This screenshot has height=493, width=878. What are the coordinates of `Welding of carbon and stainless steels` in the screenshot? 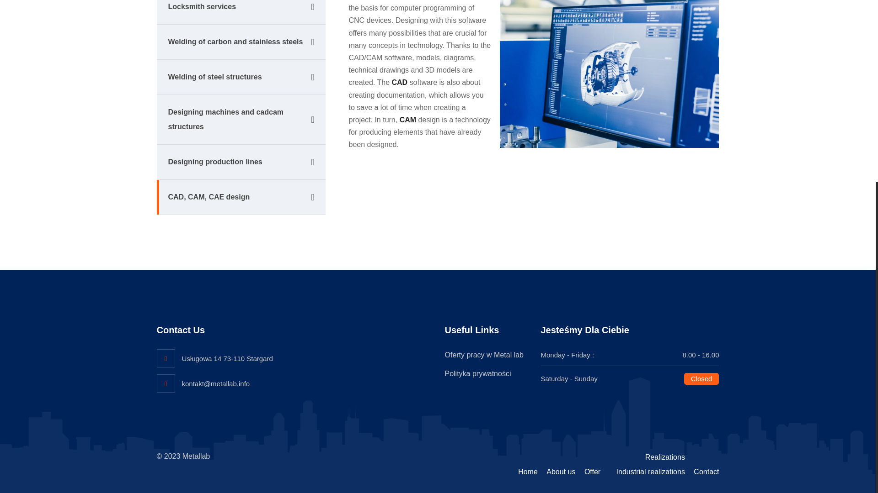 It's located at (241, 42).